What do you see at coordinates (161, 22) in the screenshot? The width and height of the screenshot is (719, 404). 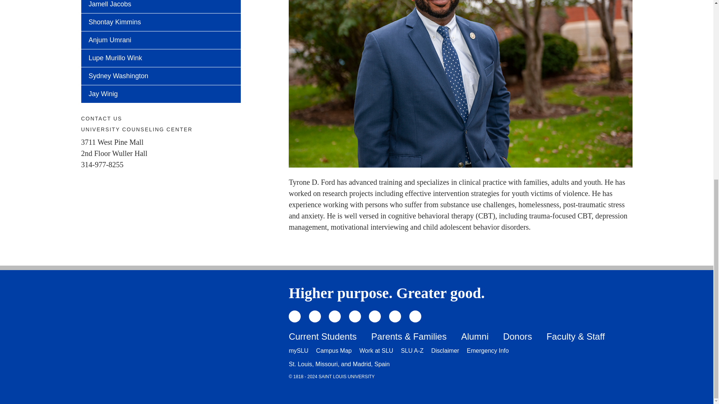 I see `Shontay Kimmins` at bounding box center [161, 22].